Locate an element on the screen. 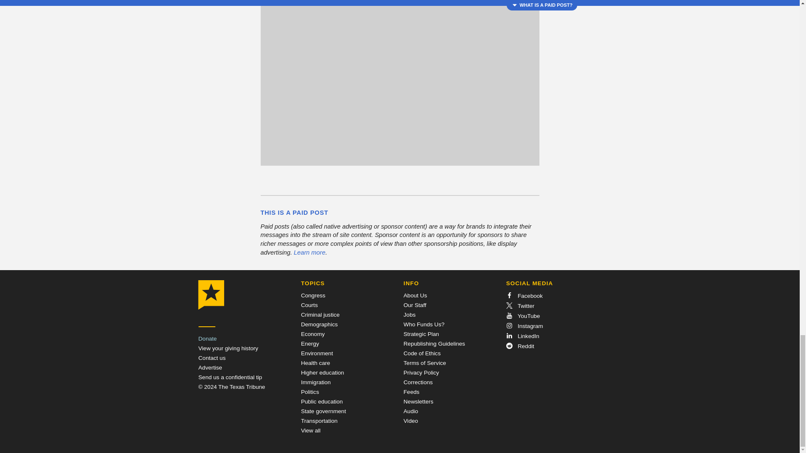 This screenshot has height=453, width=806. Facebook is located at coordinates (524, 295).